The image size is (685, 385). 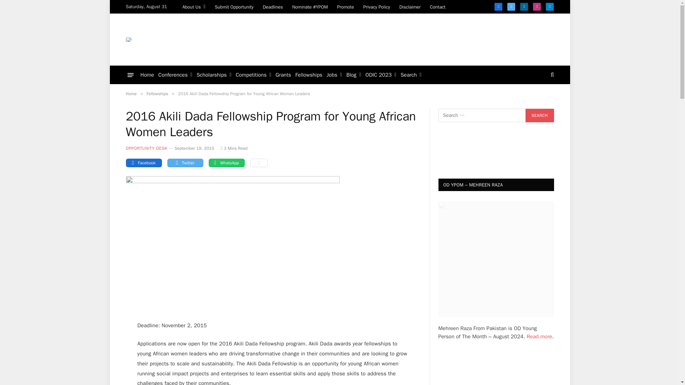 I want to click on Show More Social Sharing, so click(x=258, y=163).